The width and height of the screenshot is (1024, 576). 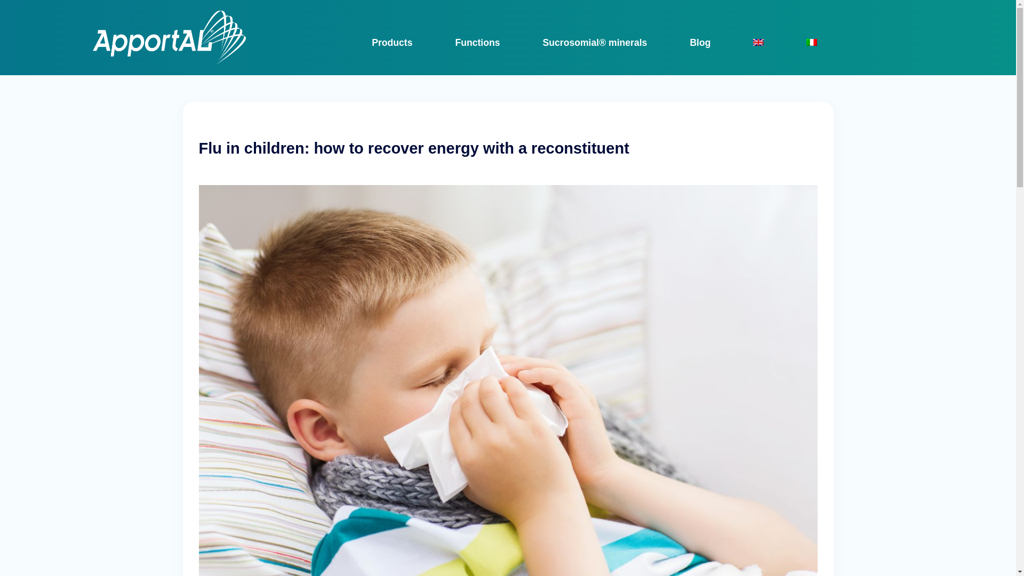 What do you see at coordinates (700, 42) in the screenshot?
I see `Blog` at bounding box center [700, 42].